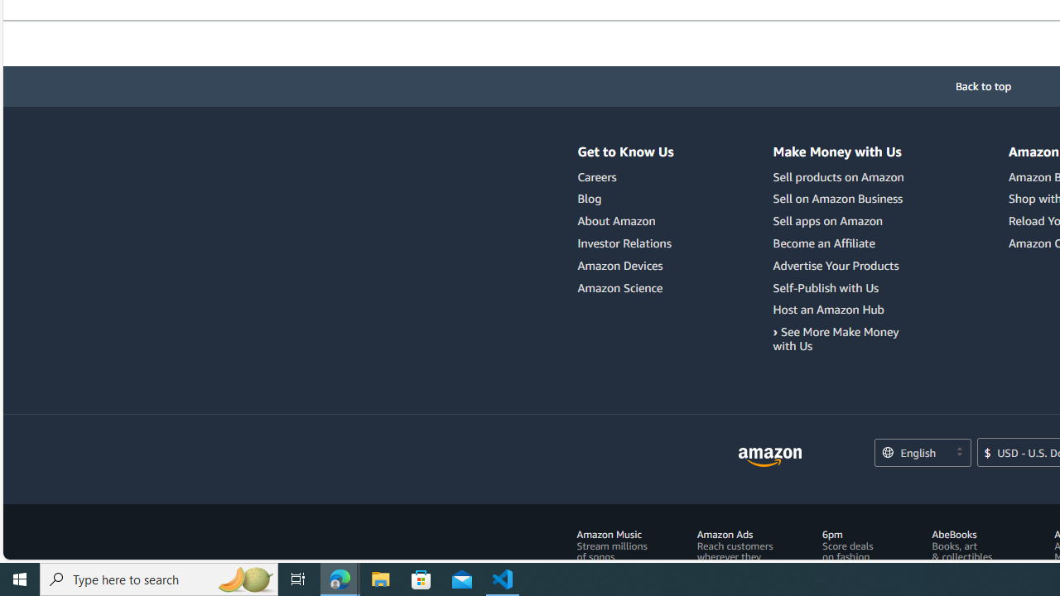  What do you see at coordinates (612, 546) in the screenshot?
I see `Amazon Music Stream millions of songs` at bounding box center [612, 546].